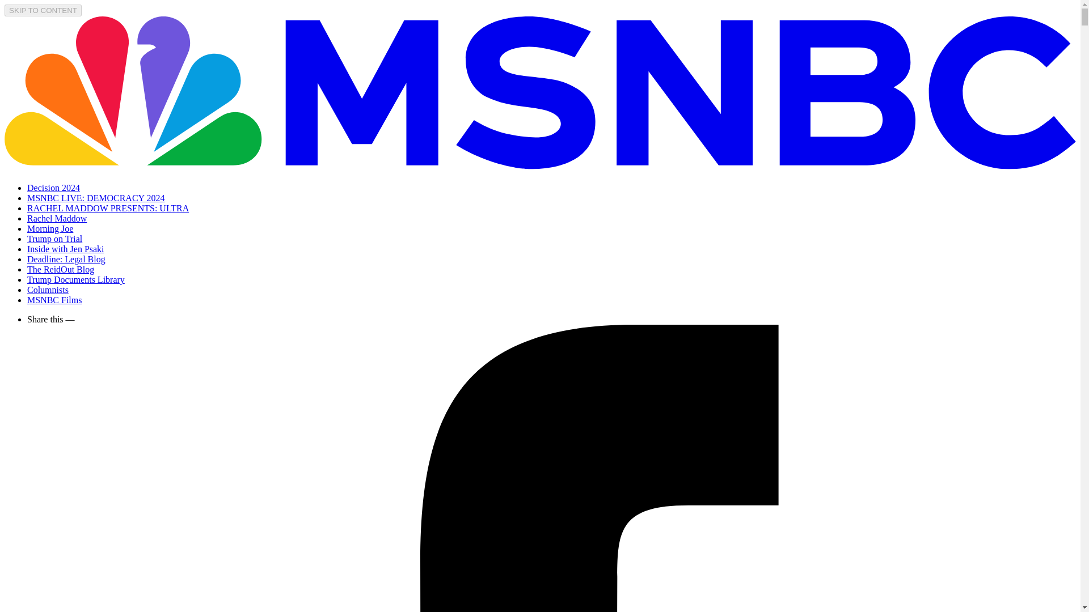 This screenshot has width=1089, height=612. I want to click on MSNBC LIVE: DEMOCRACY 2024, so click(96, 198).